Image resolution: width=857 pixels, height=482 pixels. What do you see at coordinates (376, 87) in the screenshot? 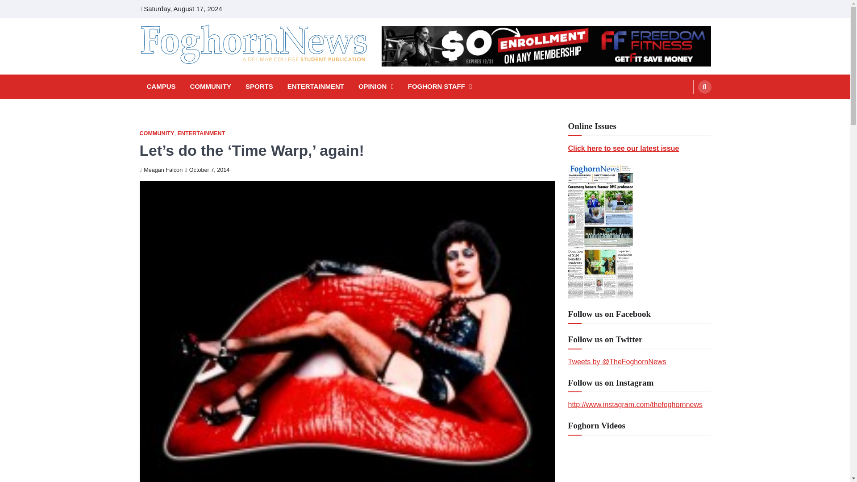
I see `OPINION` at bounding box center [376, 87].